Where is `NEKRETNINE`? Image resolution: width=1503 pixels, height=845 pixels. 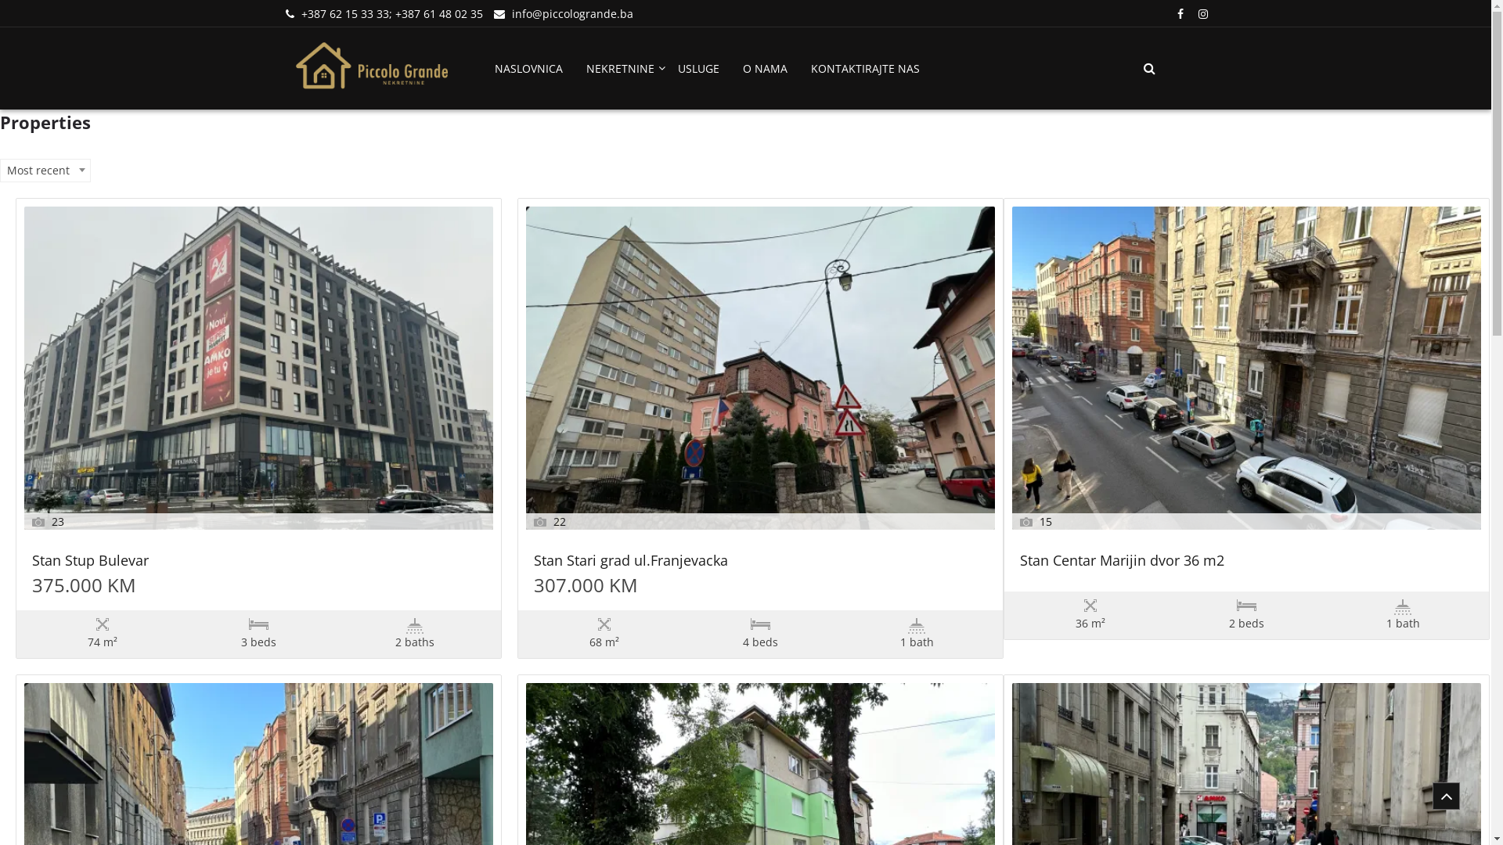 NEKRETNINE is located at coordinates (620, 69).